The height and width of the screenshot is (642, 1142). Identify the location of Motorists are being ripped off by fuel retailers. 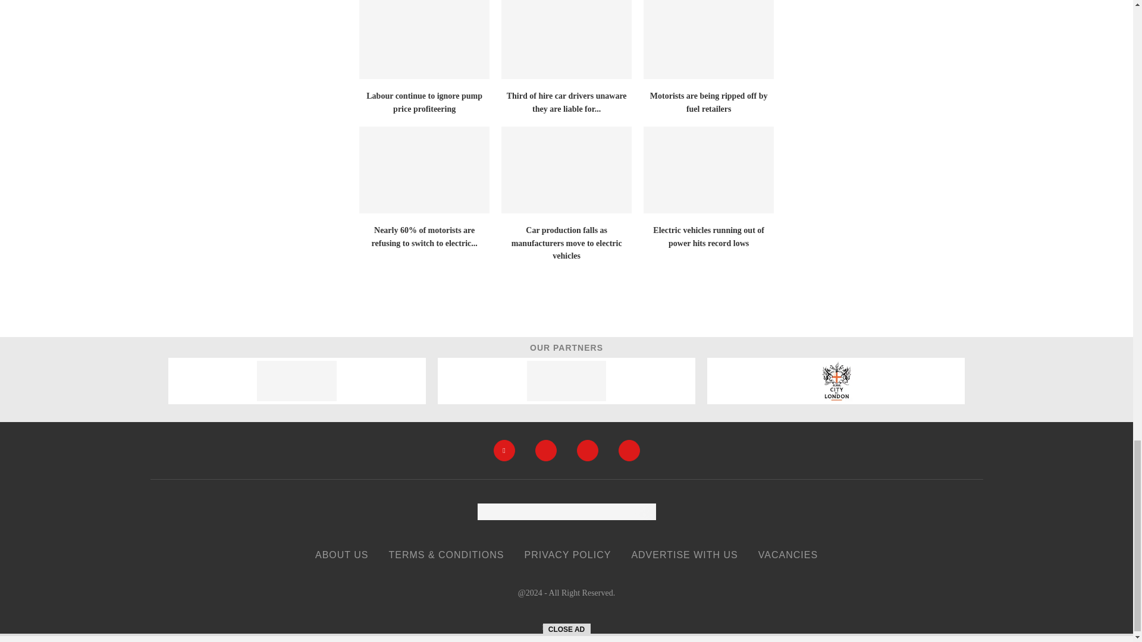
(709, 39).